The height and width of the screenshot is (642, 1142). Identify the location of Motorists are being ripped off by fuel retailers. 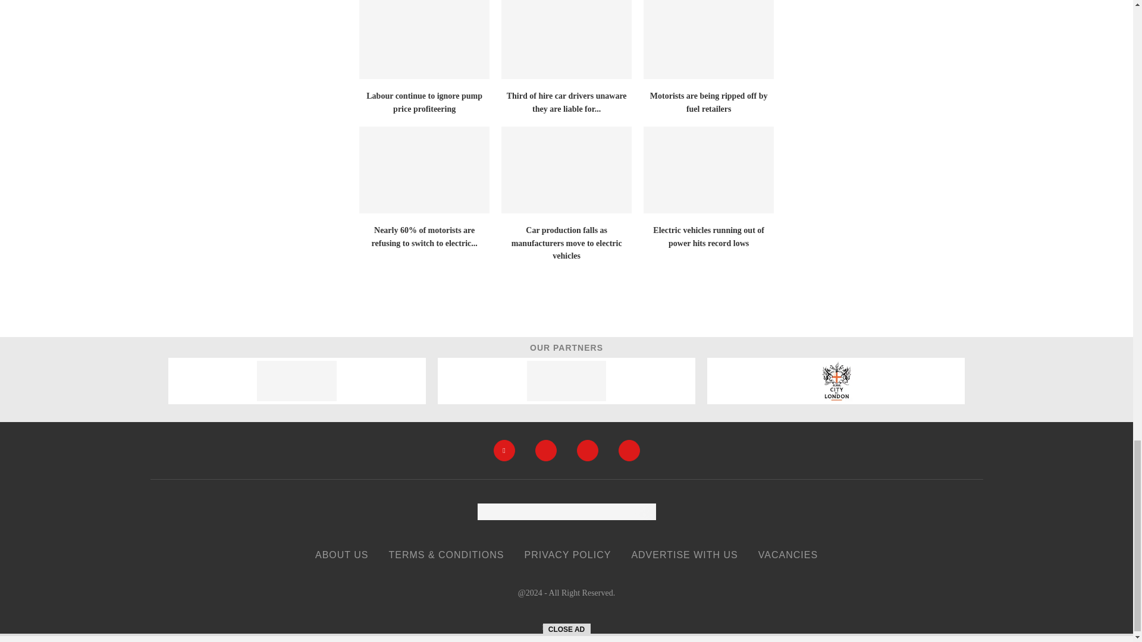
(709, 39).